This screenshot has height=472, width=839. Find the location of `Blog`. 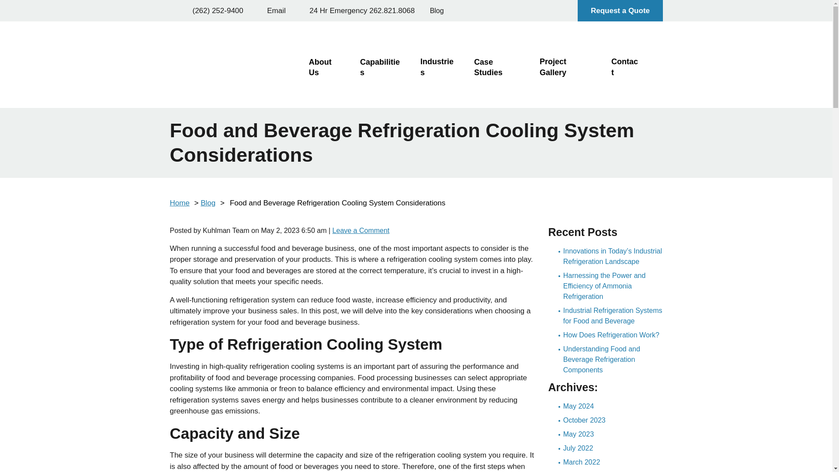

Blog is located at coordinates (437, 10).